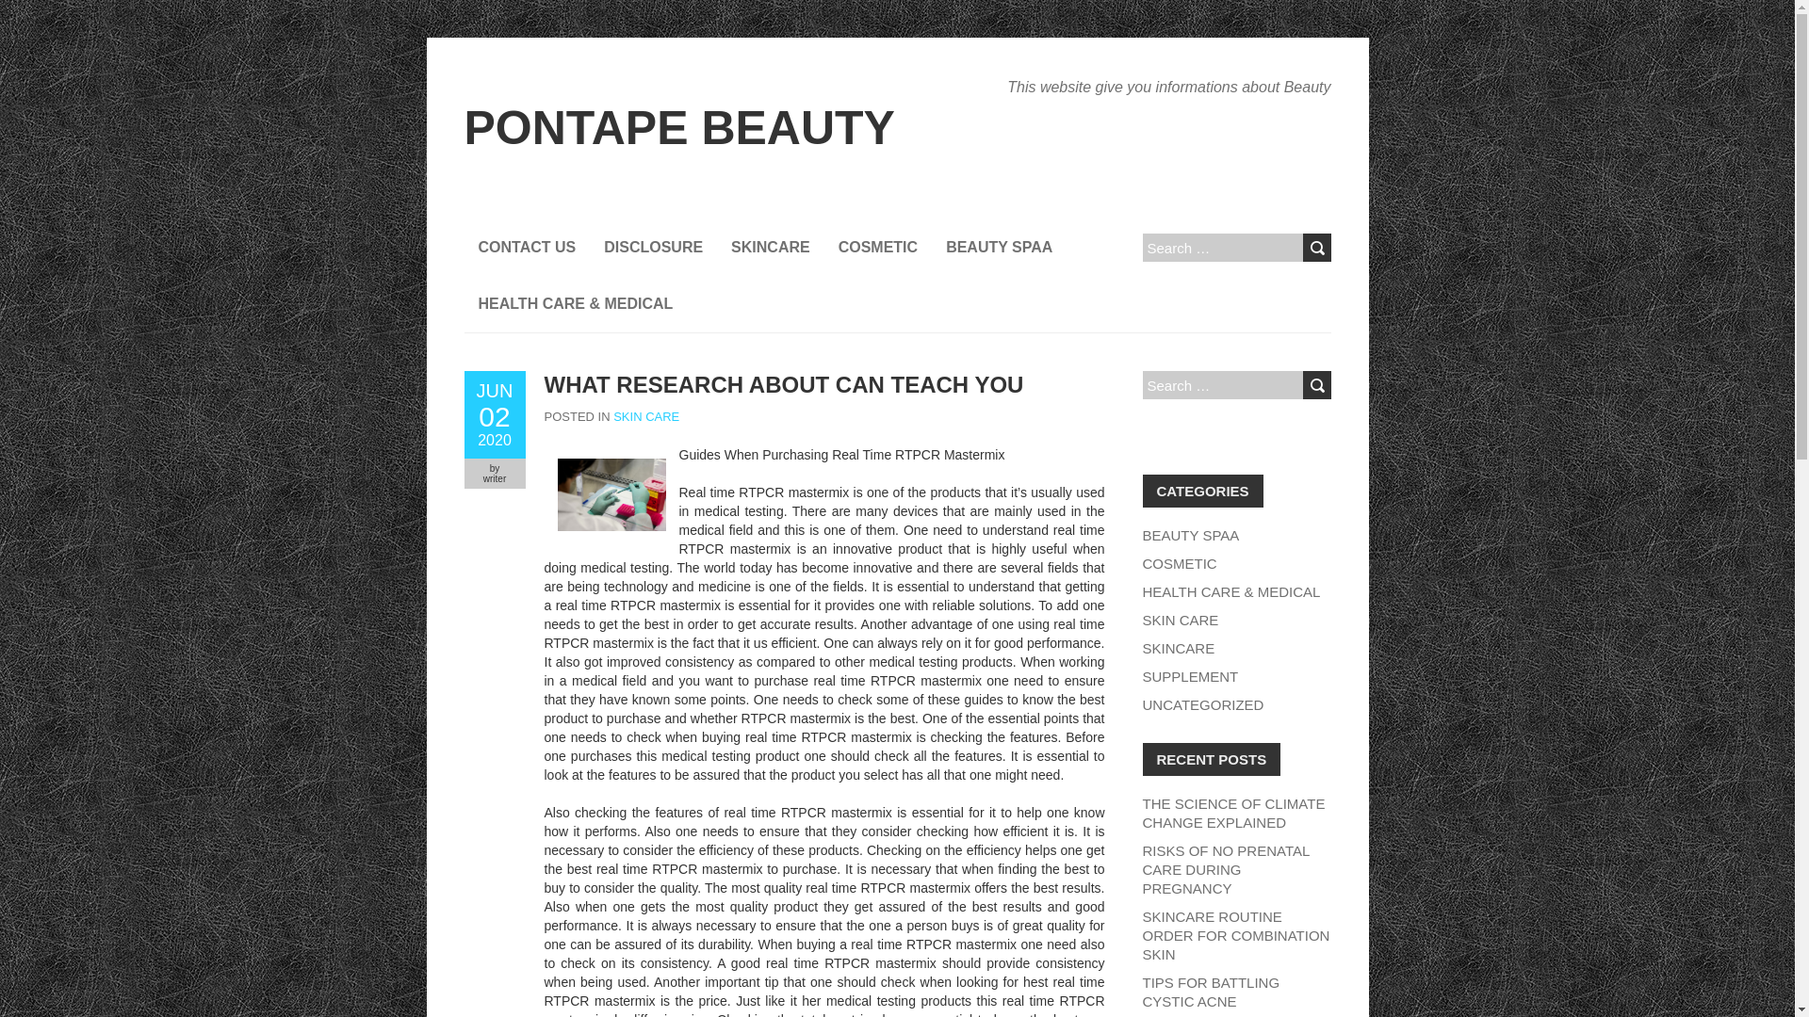 Image resolution: width=1809 pixels, height=1017 pixels. I want to click on DISCLOSURE, so click(652, 247).